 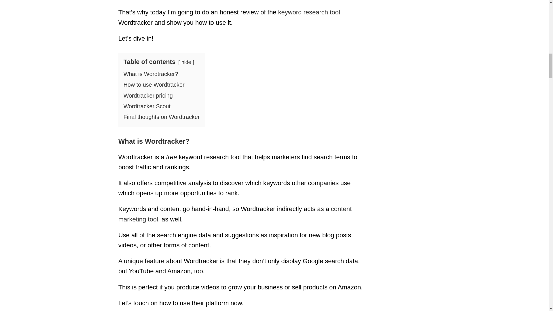 What do you see at coordinates (154, 84) in the screenshot?
I see `How to use Wordtracker` at bounding box center [154, 84].